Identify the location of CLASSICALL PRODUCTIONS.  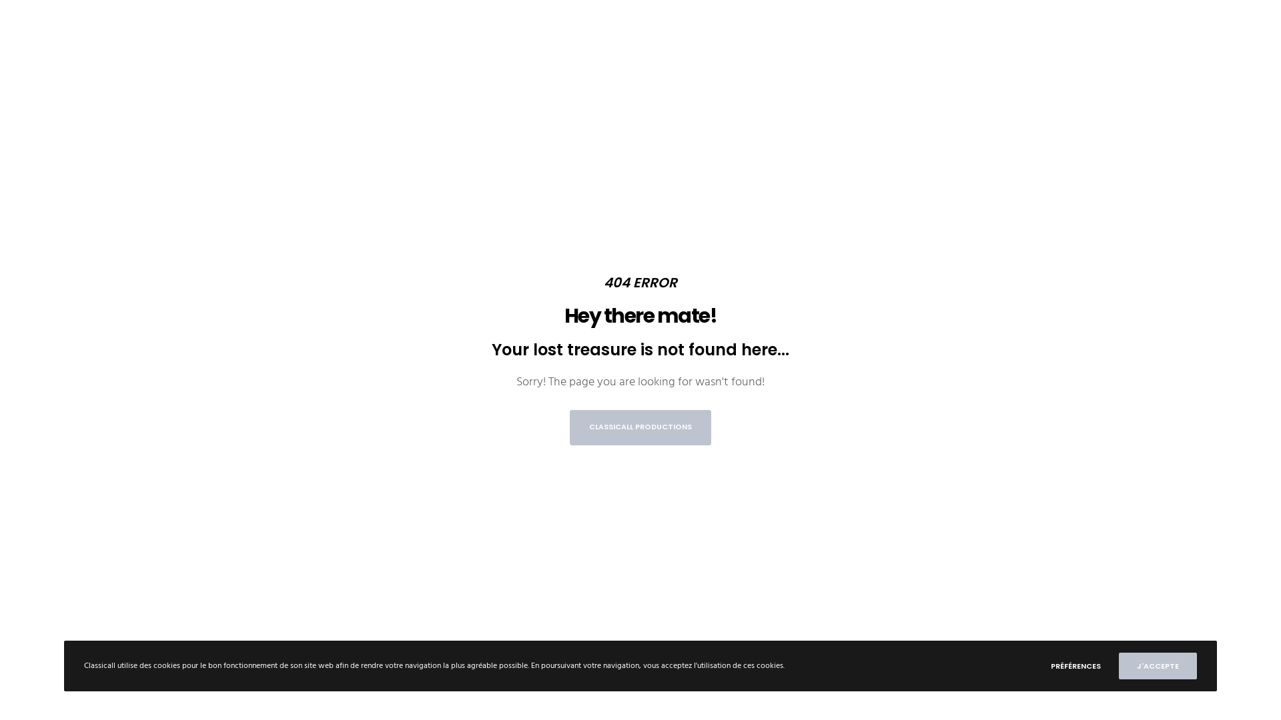
(640, 427).